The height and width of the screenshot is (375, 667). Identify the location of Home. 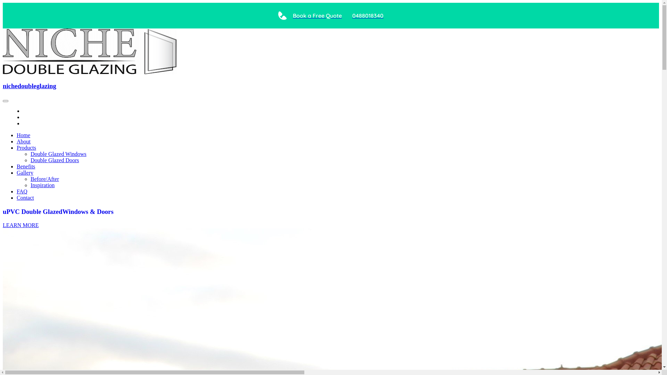
(24, 135).